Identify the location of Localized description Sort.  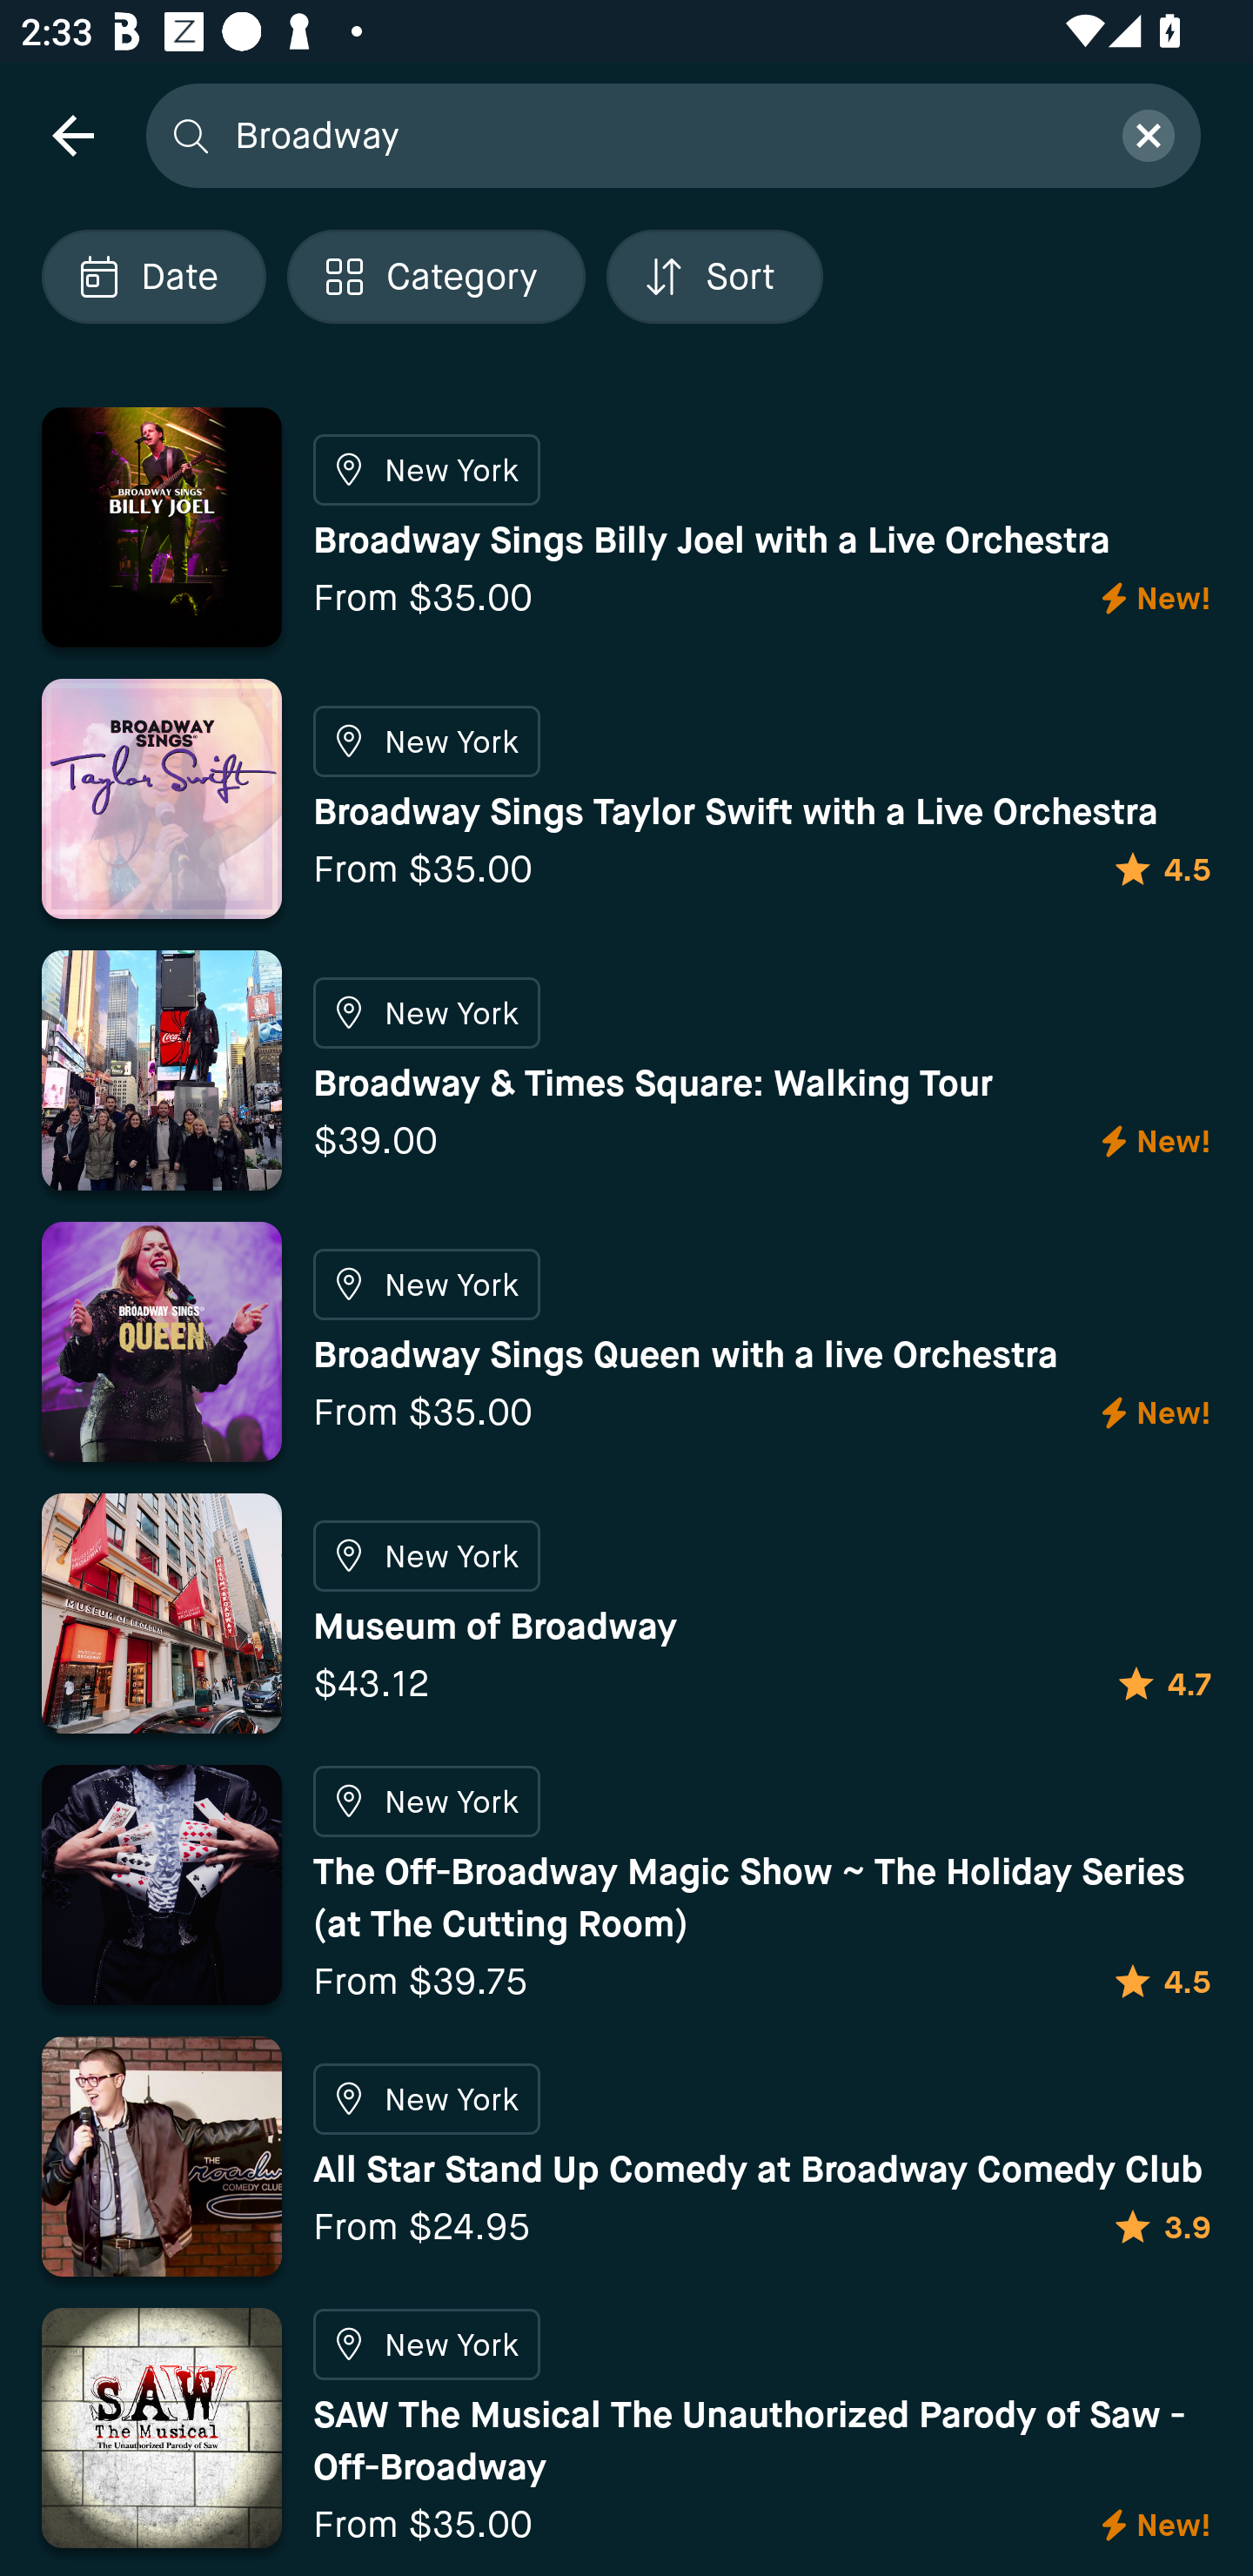
(714, 277).